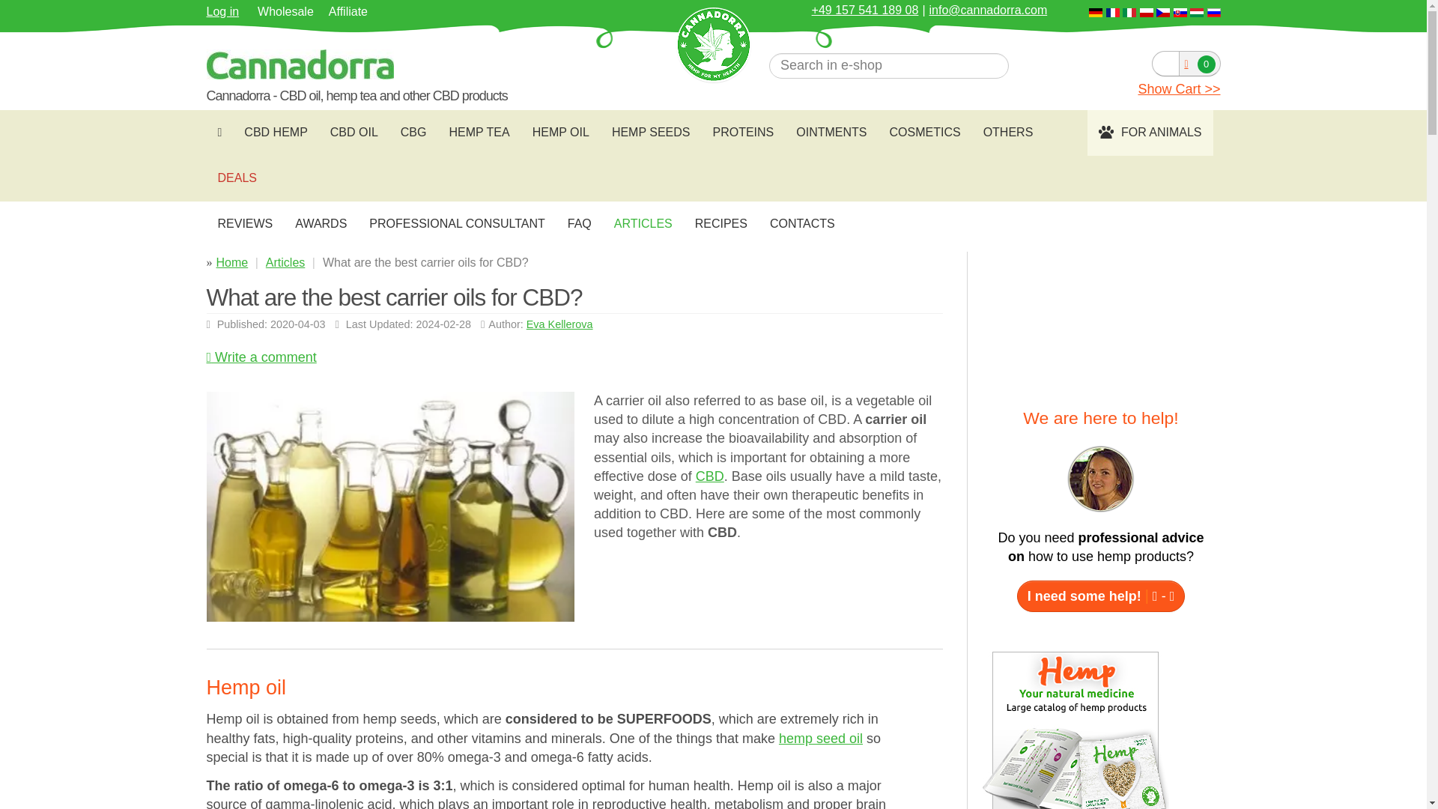 Image resolution: width=1438 pixels, height=809 pixels. What do you see at coordinates (1146, 10) in the screenshot?
I see `Www.konopie Zdrowie.pl` at bounding box center [1146, 10].